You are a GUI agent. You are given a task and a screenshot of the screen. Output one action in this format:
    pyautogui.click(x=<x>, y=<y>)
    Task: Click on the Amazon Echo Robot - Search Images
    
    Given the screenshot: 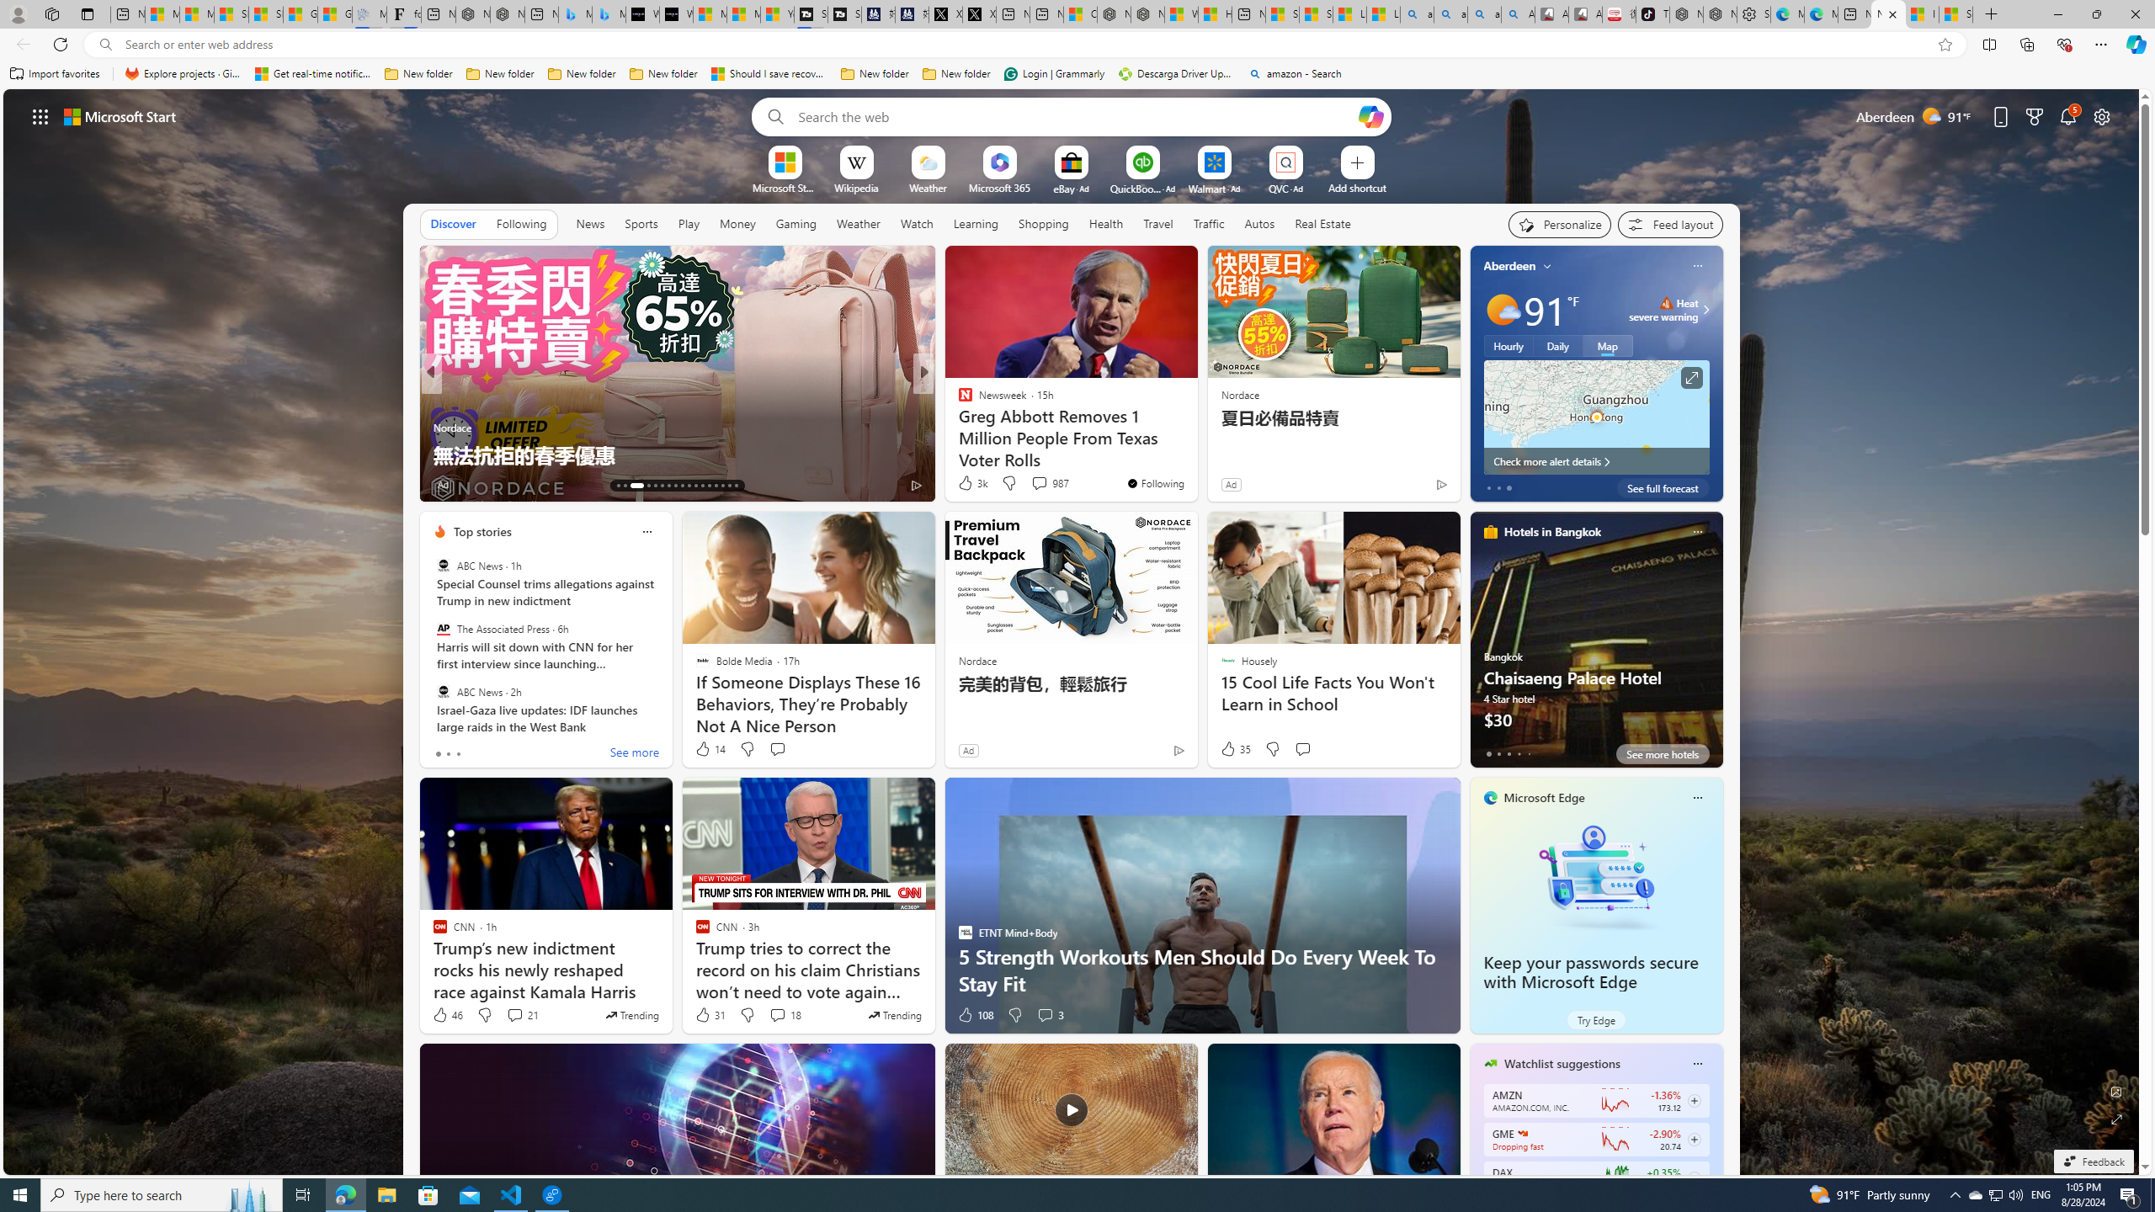 What is the action you would take?
    pyautogui.click(x=1518, y=14)
    